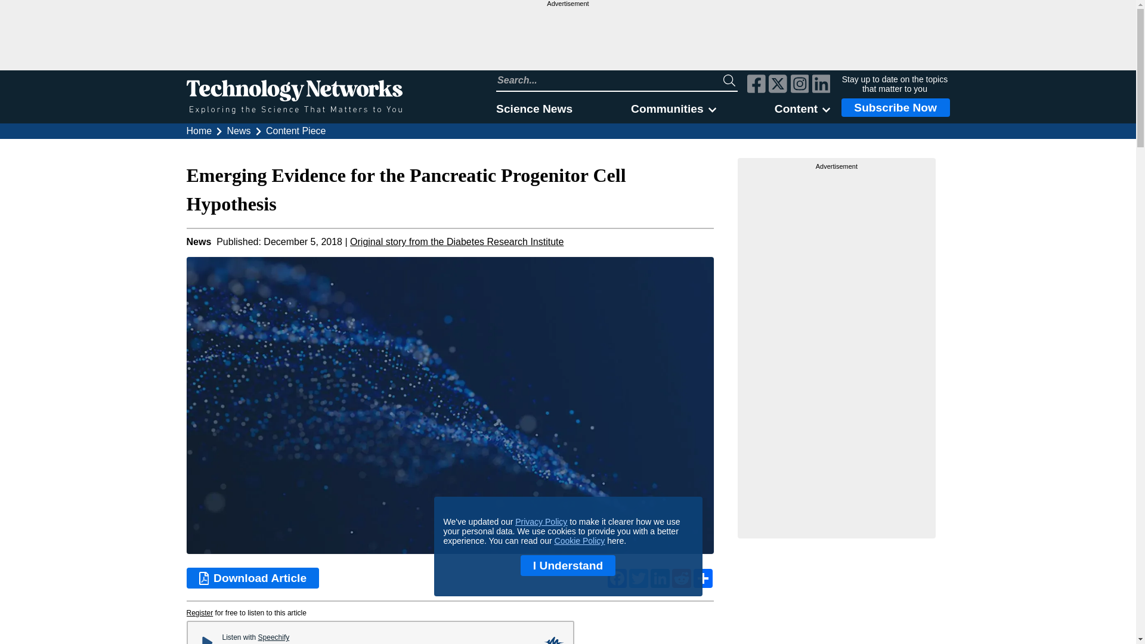  Describe the element at coordinates (837, 349) in the screenshot. I see `3rd party ad content` at that location.